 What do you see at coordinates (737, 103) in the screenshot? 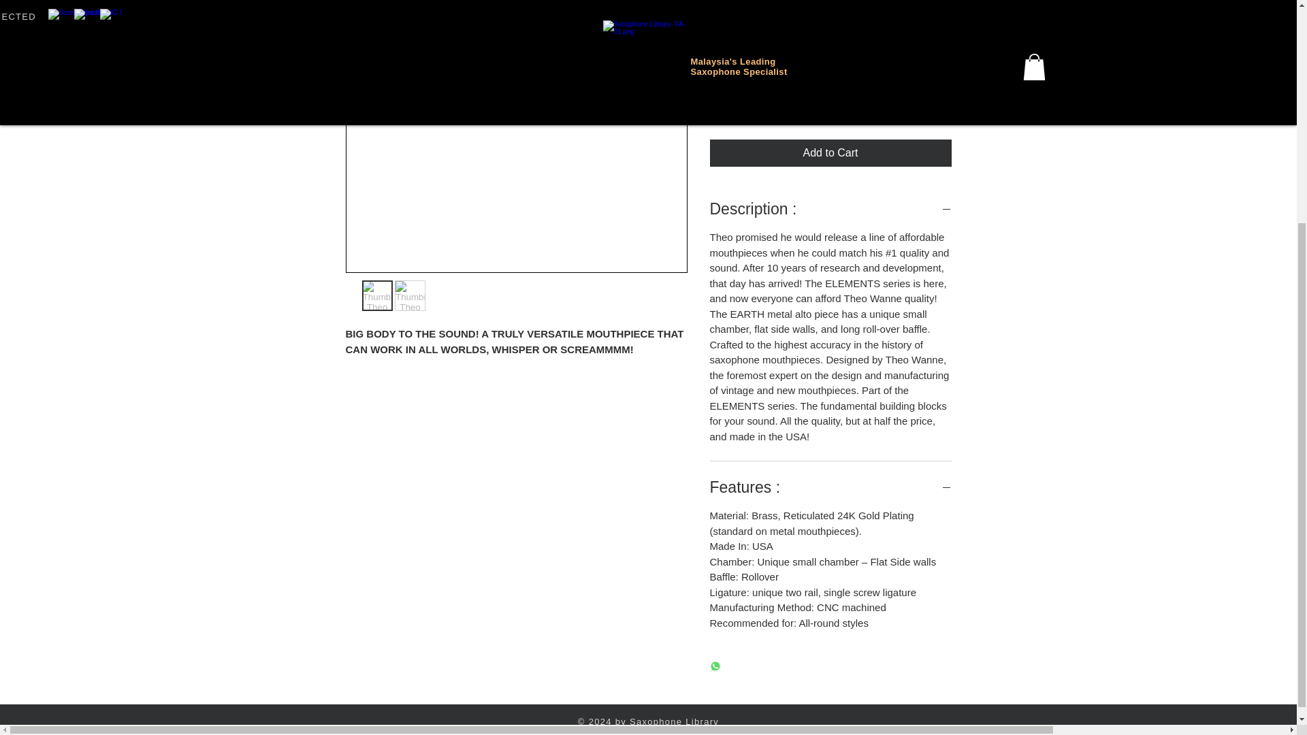
I see `1` at bounding box center [737, 103].